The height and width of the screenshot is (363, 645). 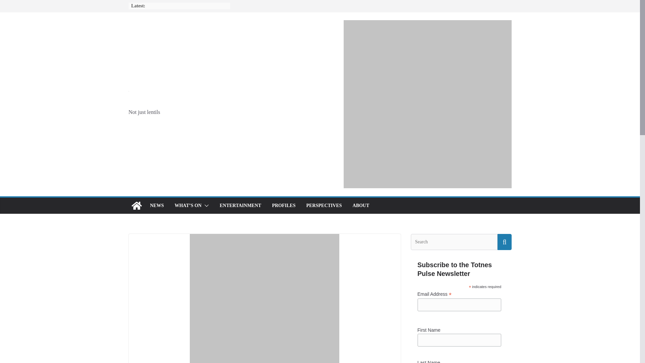 What do you see at coordinates (241, 206) in the screenshot?
I see `ENTERTAINMENT` at bounding box center [241, 206].